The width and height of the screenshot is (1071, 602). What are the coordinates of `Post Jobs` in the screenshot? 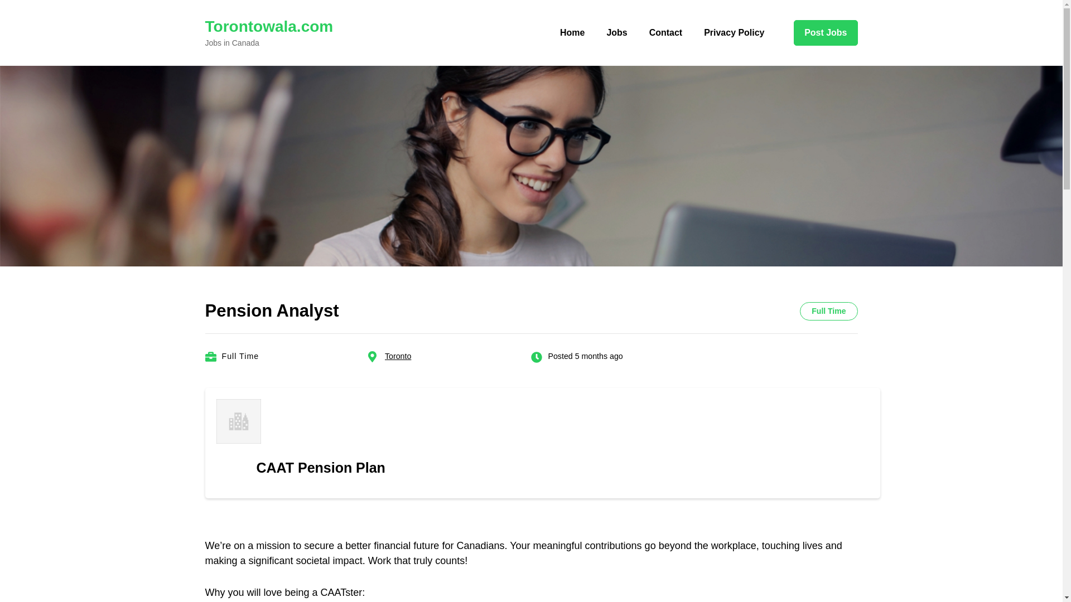 It's located at (826, 32).